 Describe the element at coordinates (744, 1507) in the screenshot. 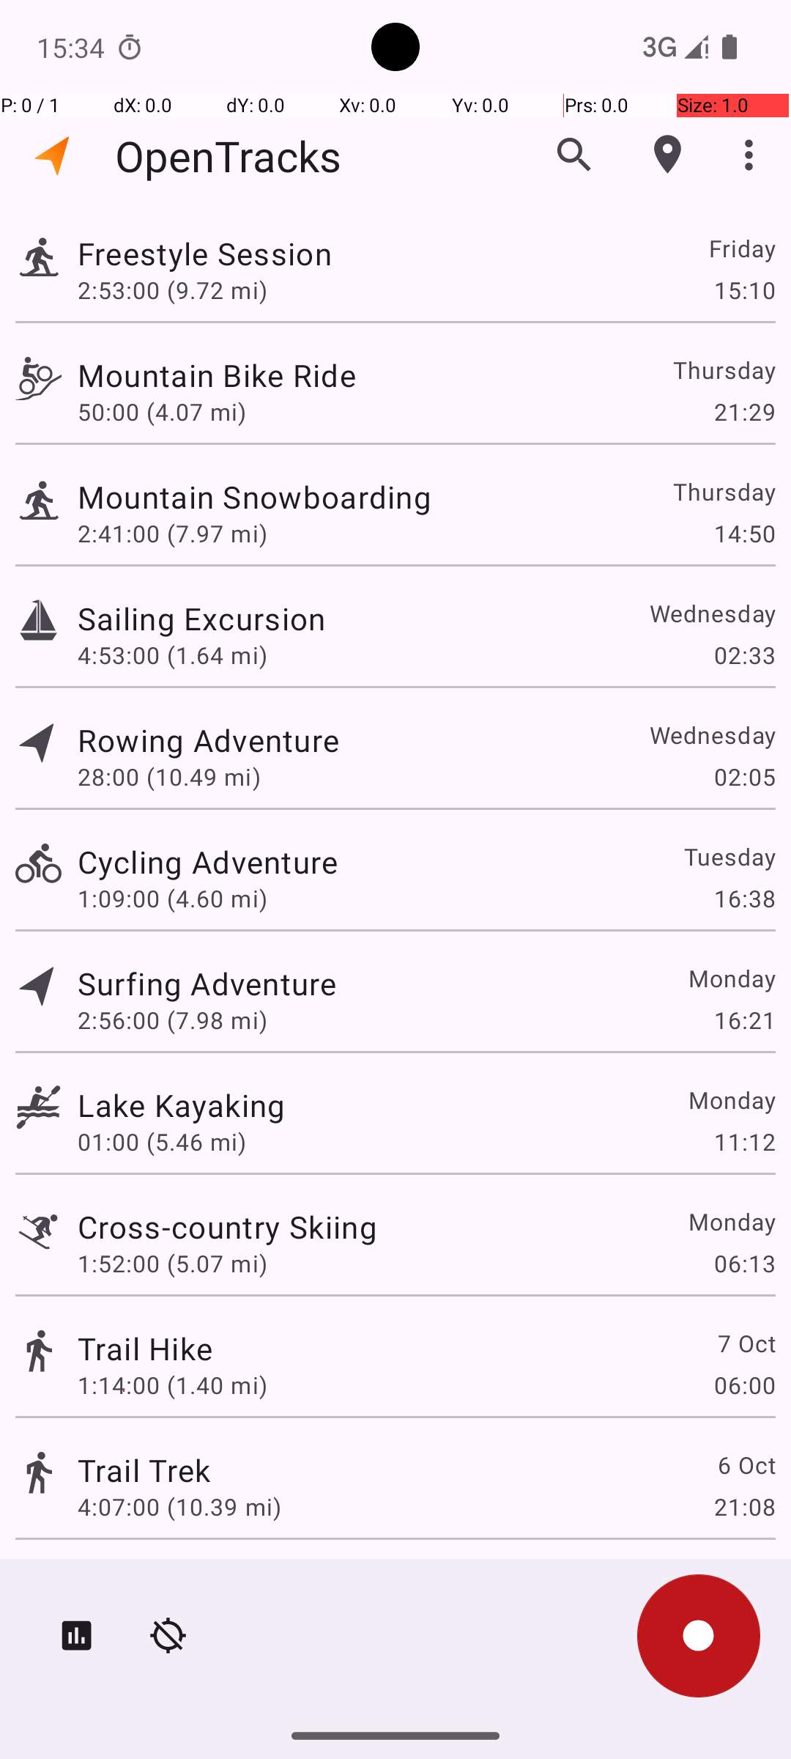

I see `21:08` at that location.